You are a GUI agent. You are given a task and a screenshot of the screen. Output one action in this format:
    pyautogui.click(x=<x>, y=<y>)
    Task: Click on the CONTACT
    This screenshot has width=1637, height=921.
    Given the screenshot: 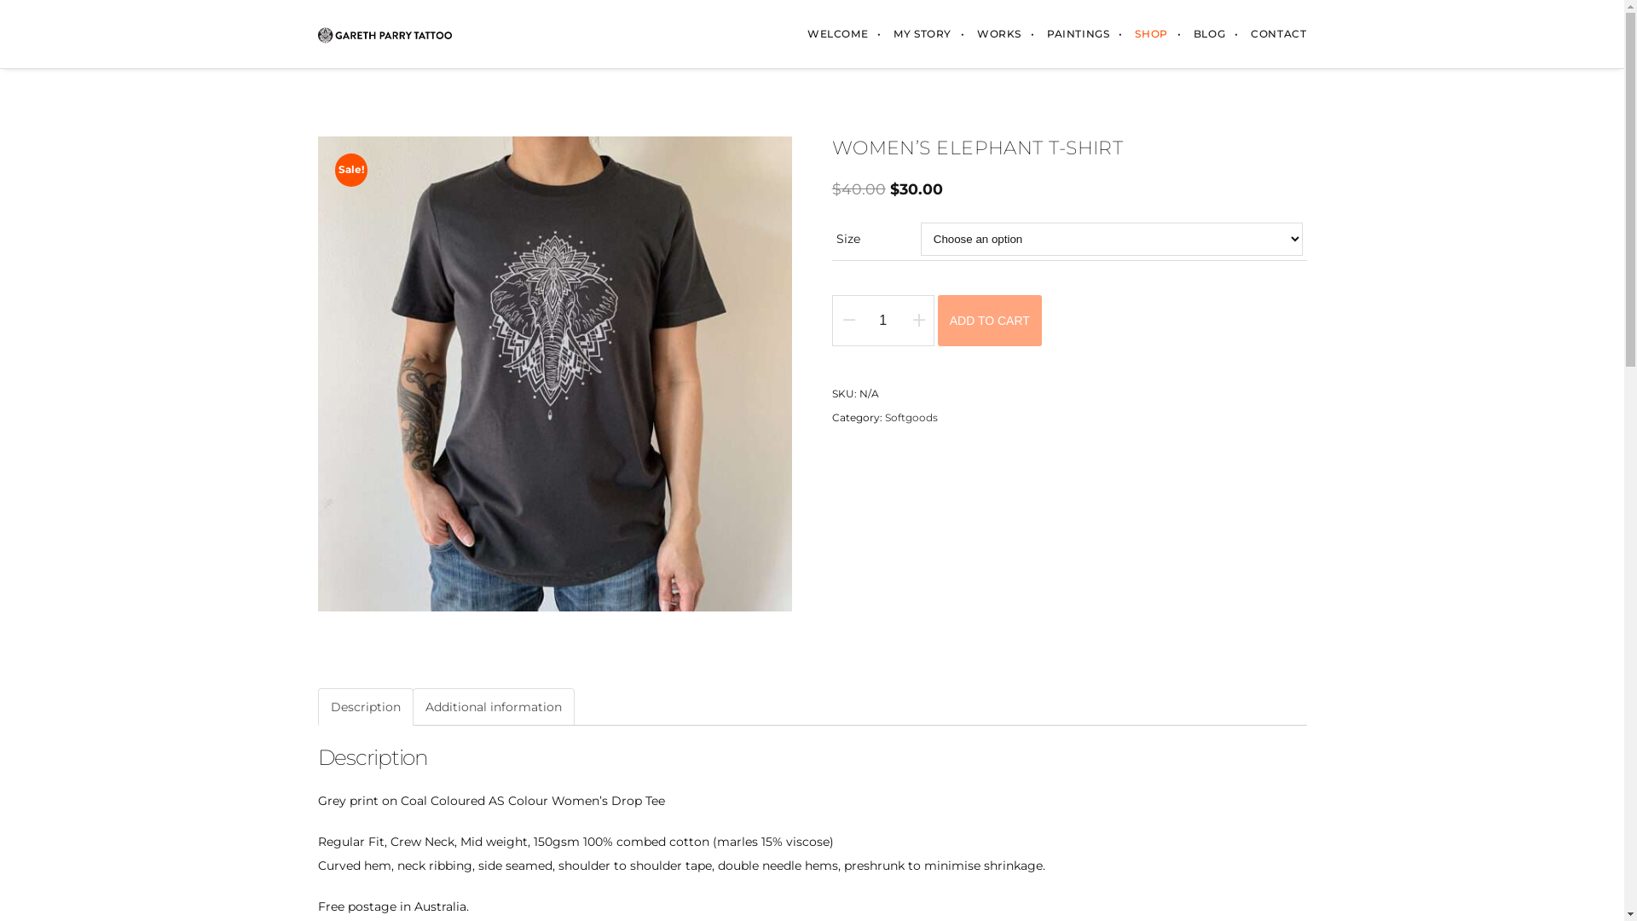 What is the action you would take?
    pyautogui.click(x=1272, y=34)
    